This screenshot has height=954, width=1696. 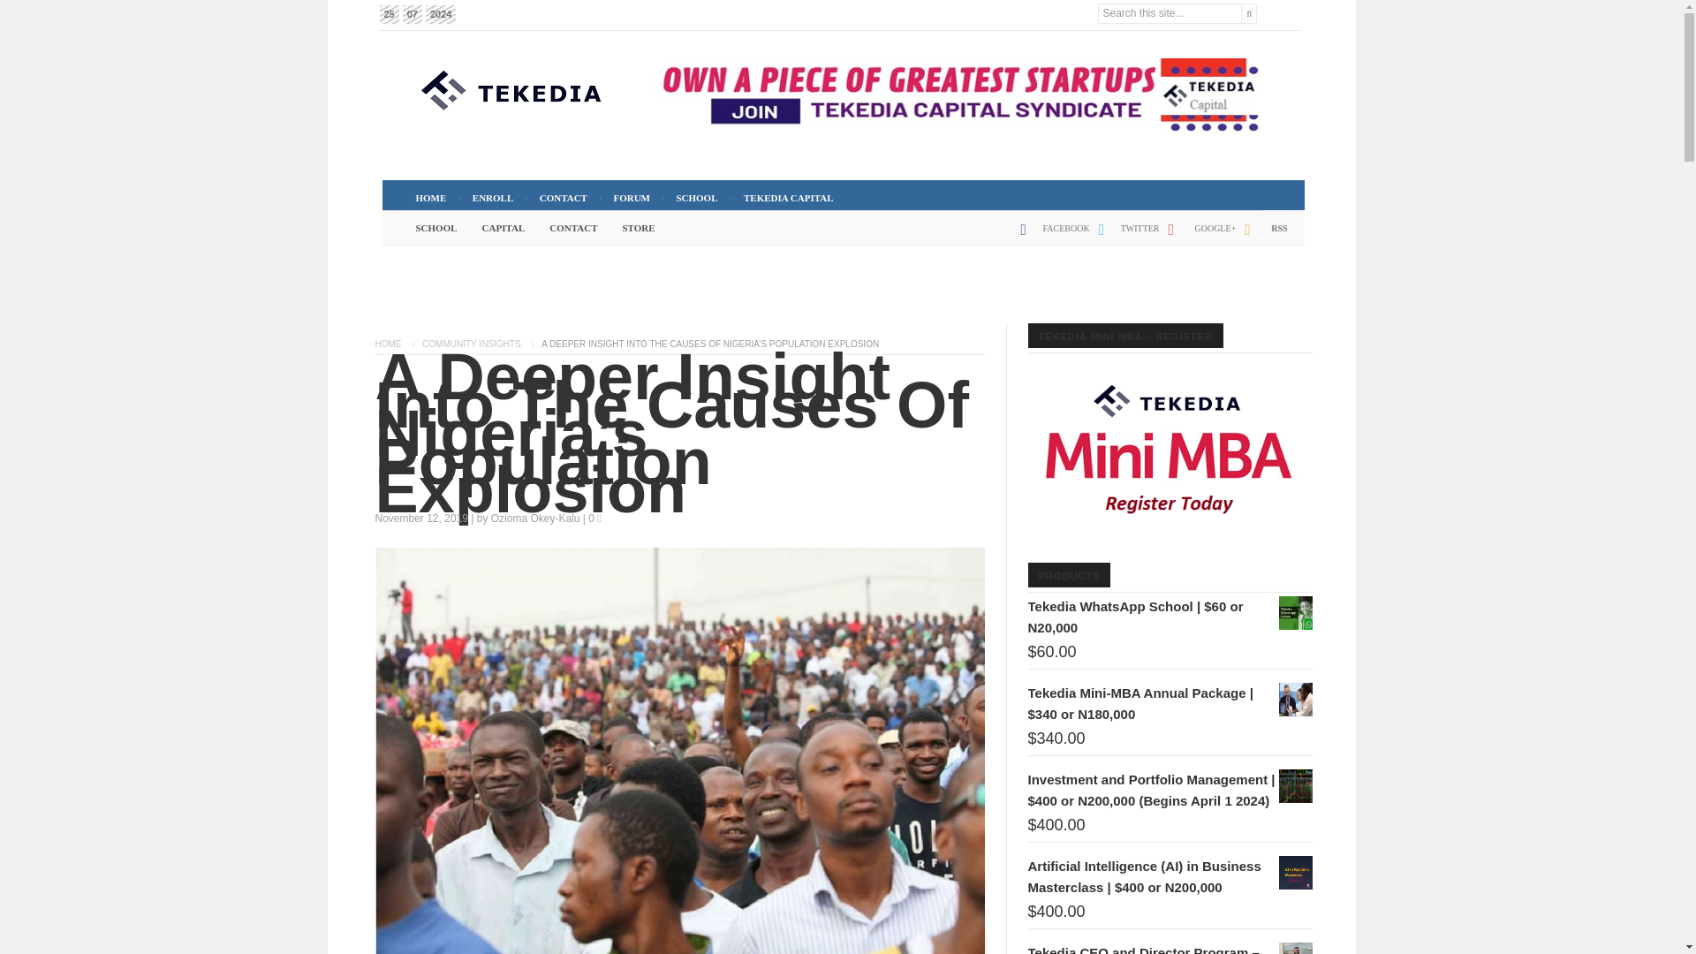 I want to click on HOME, so click(x=430, y=198).